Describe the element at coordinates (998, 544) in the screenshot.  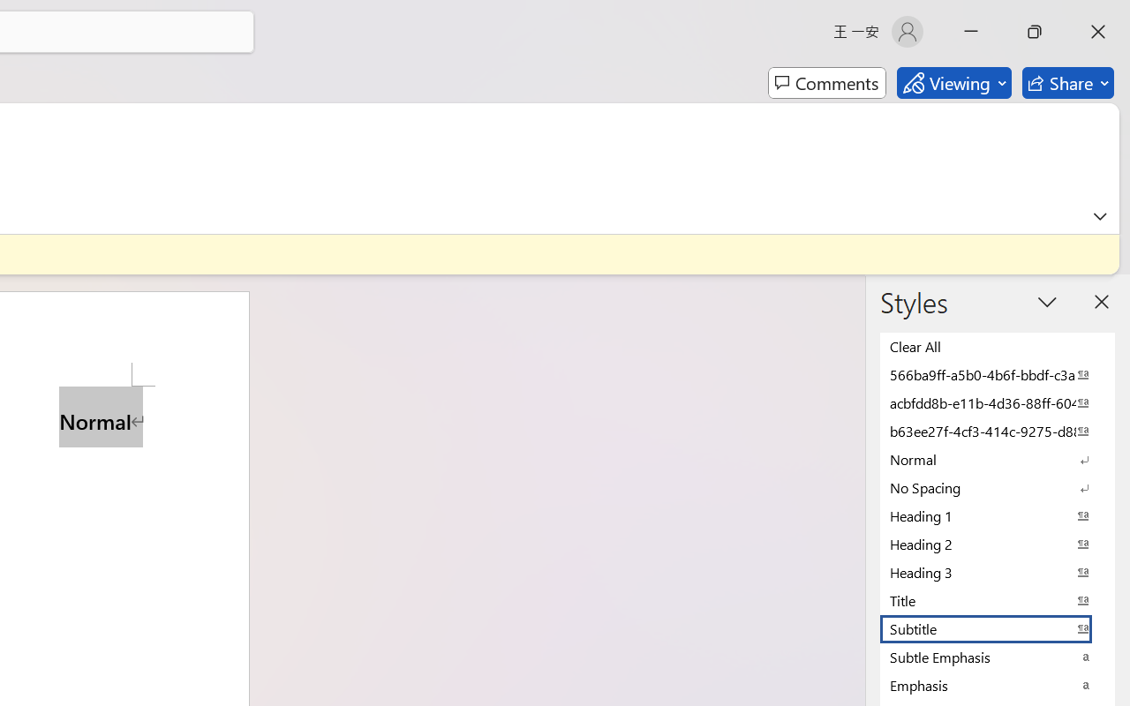
I see `Heading 2` at that location.